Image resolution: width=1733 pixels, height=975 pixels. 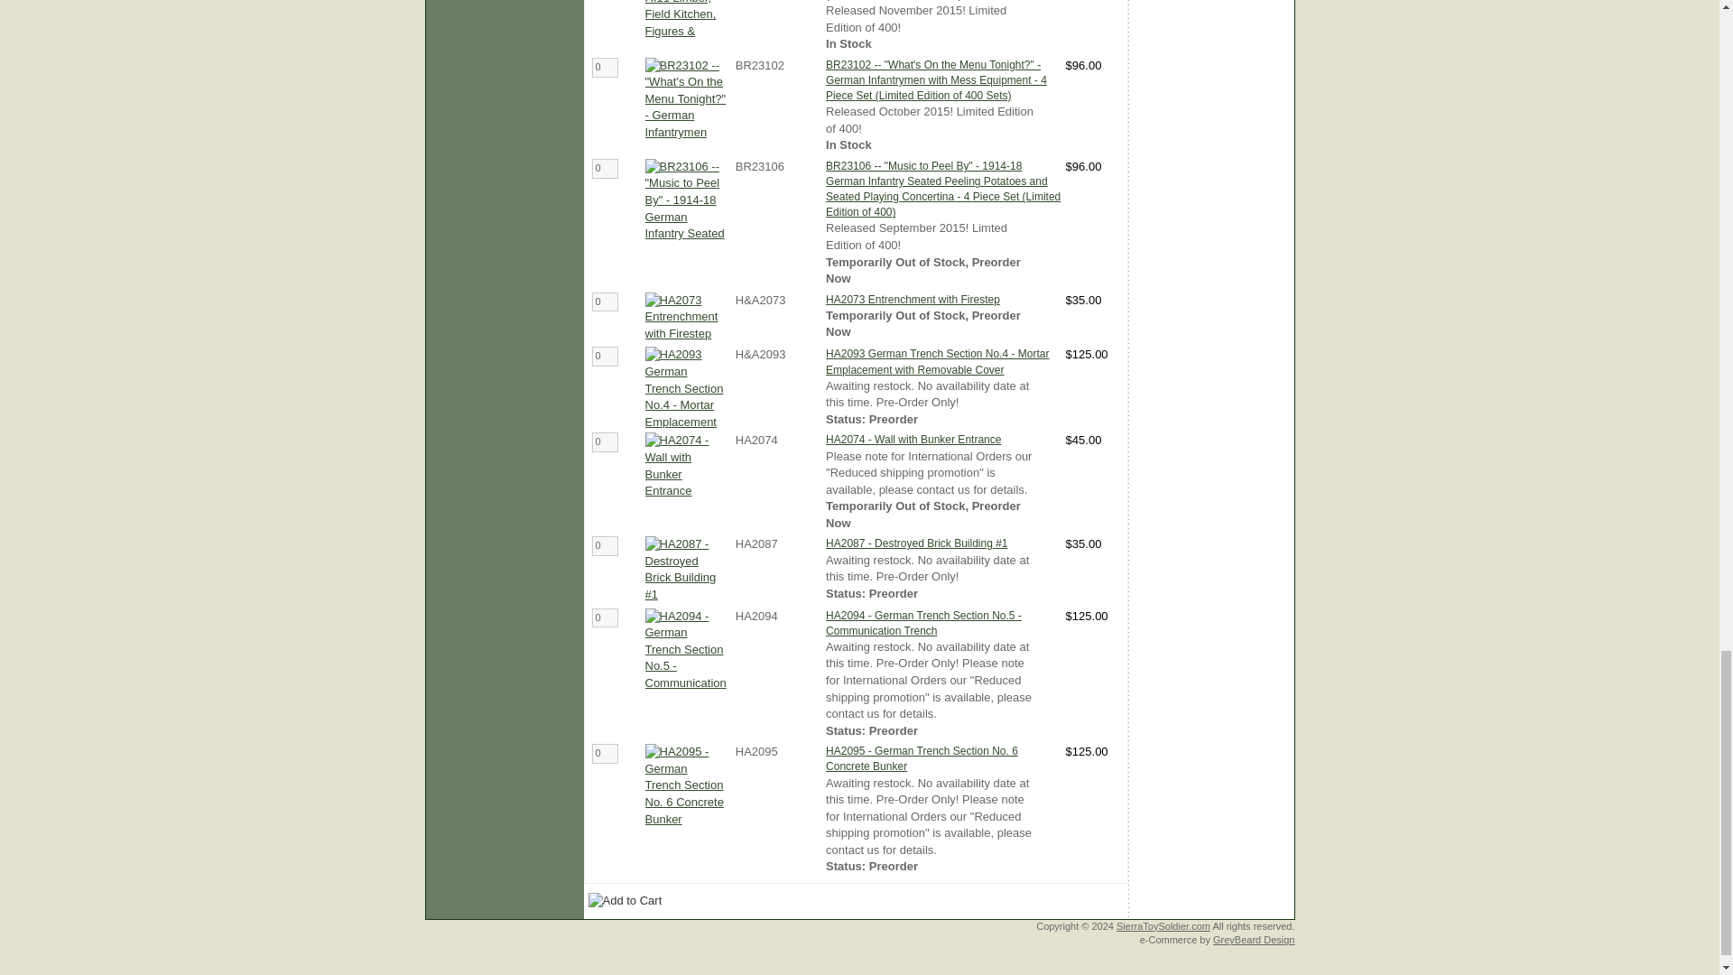 I want to click on 0, so click(x=605, y=545).